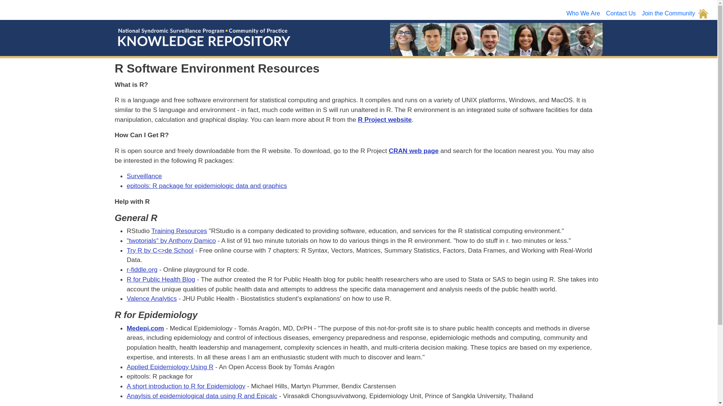 The width and height of the screenshot is (723, 406). Describe the element at coordinates (669, 14) in the screenshot. I see `Join the Community` at that location.